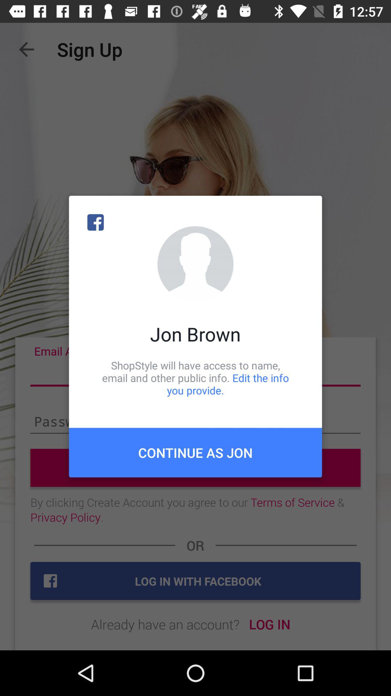 This screenshot has height=696, width=391. I want to click on open icon above the continue as jon icon, so click(195, 378).